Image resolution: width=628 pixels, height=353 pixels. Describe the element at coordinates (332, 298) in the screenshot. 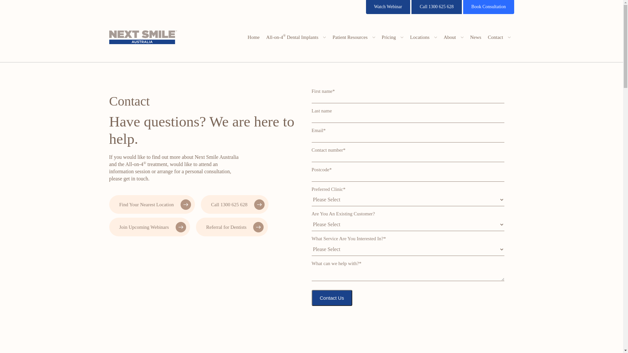

I see `Contact Us` at that location.